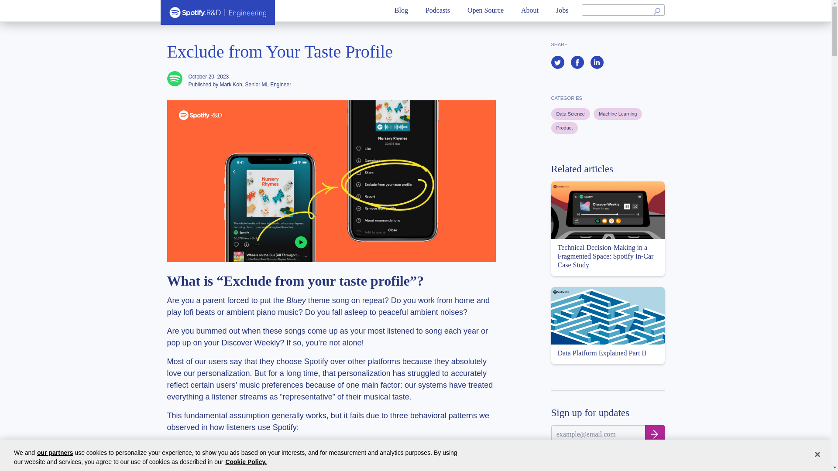 This screenshot has height=471, width=838. What do you see at coordinates (438, 11) in the screenshot?
I see `Podcasts` at bounding box center [438, 11].